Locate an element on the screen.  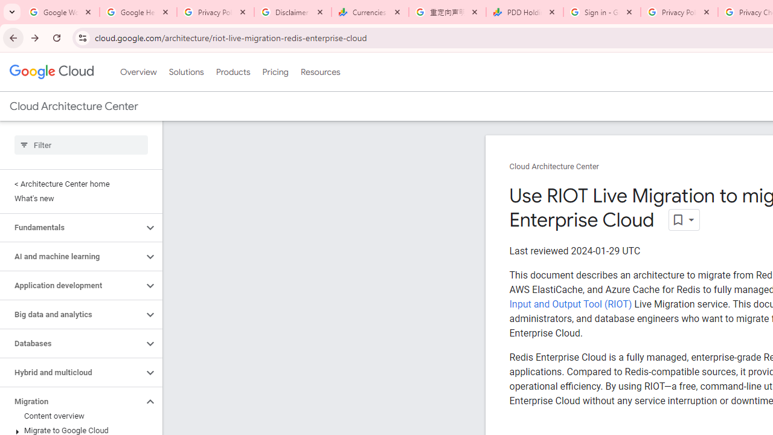
PDD Holdings Inc - ADR (PDD) Price & News - Google Finance is located at coordinates (525, 12).